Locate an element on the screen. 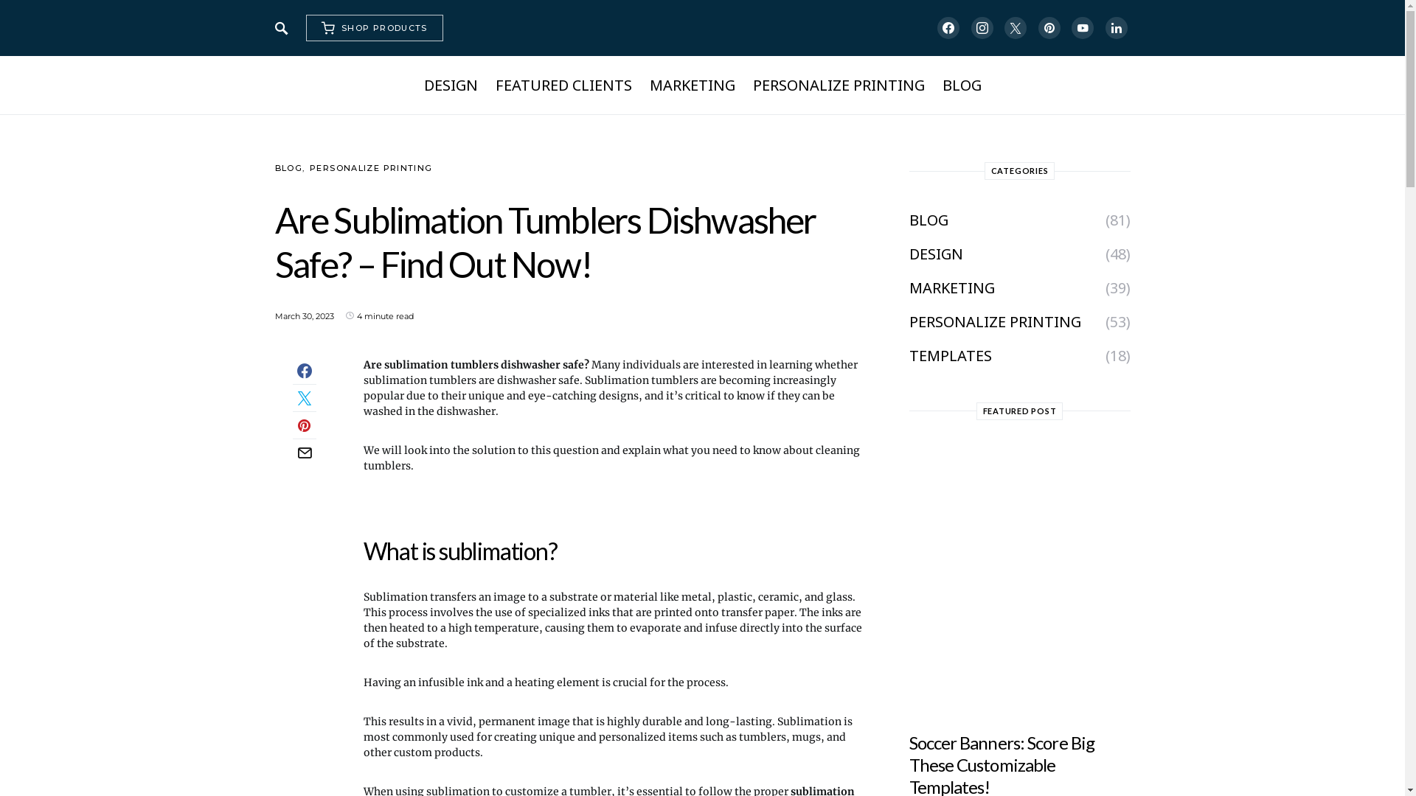 This screenshot has height=796, width=1416. TEMPLATES is located at coordinates (954, 356).